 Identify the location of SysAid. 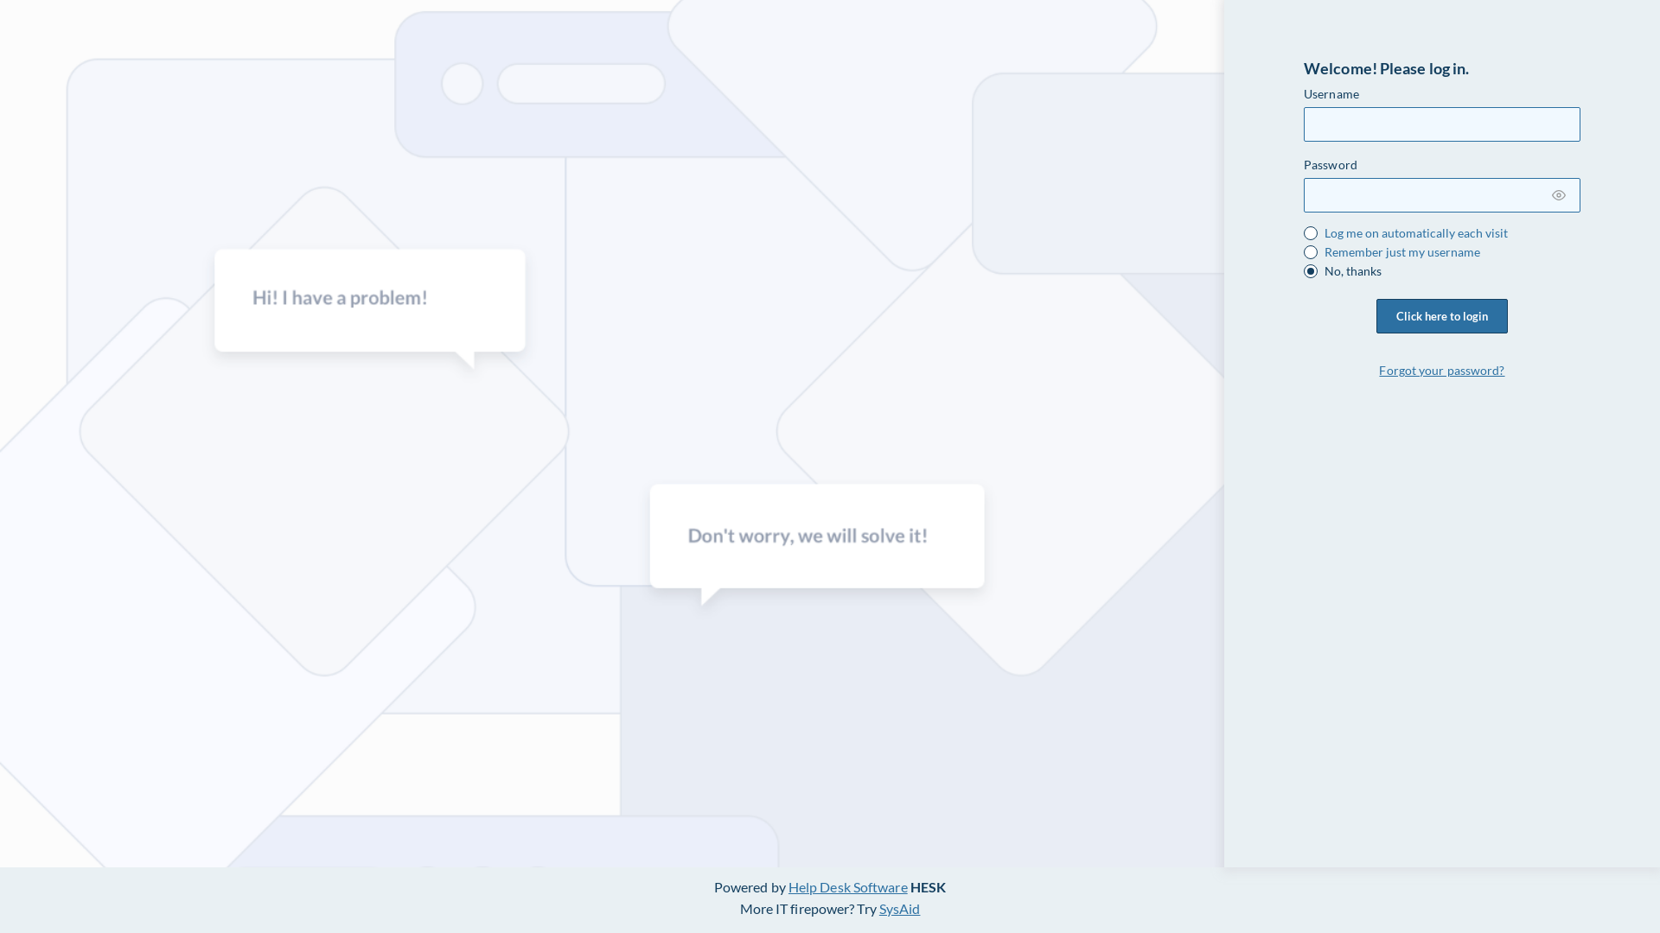
(900, 909).